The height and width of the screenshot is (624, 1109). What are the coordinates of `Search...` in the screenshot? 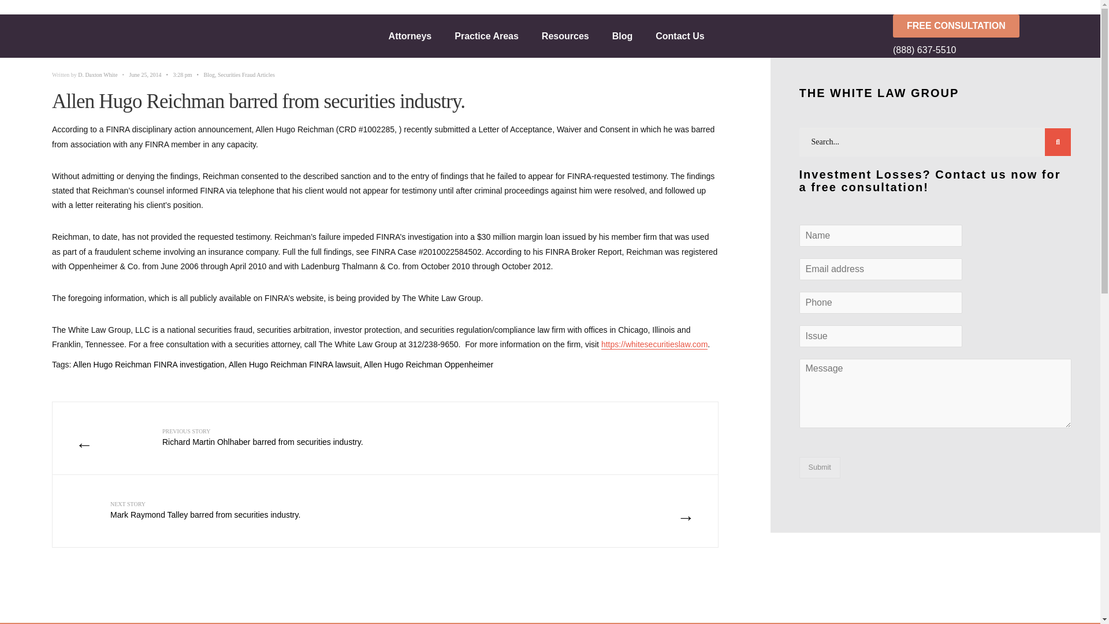 It's located at (936, 142).